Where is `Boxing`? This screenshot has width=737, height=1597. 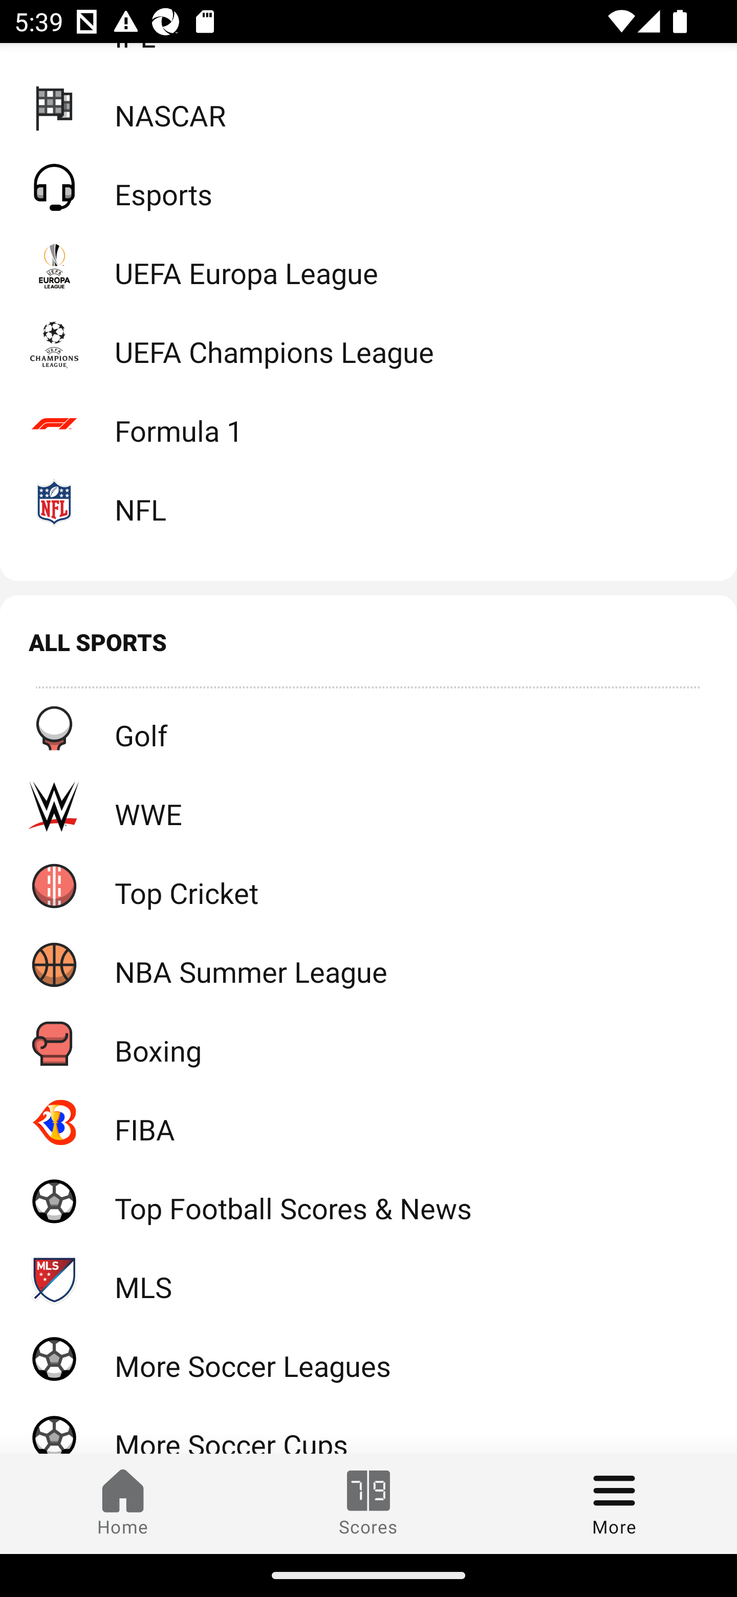
Boxing is located at coordinates (368, 1043).